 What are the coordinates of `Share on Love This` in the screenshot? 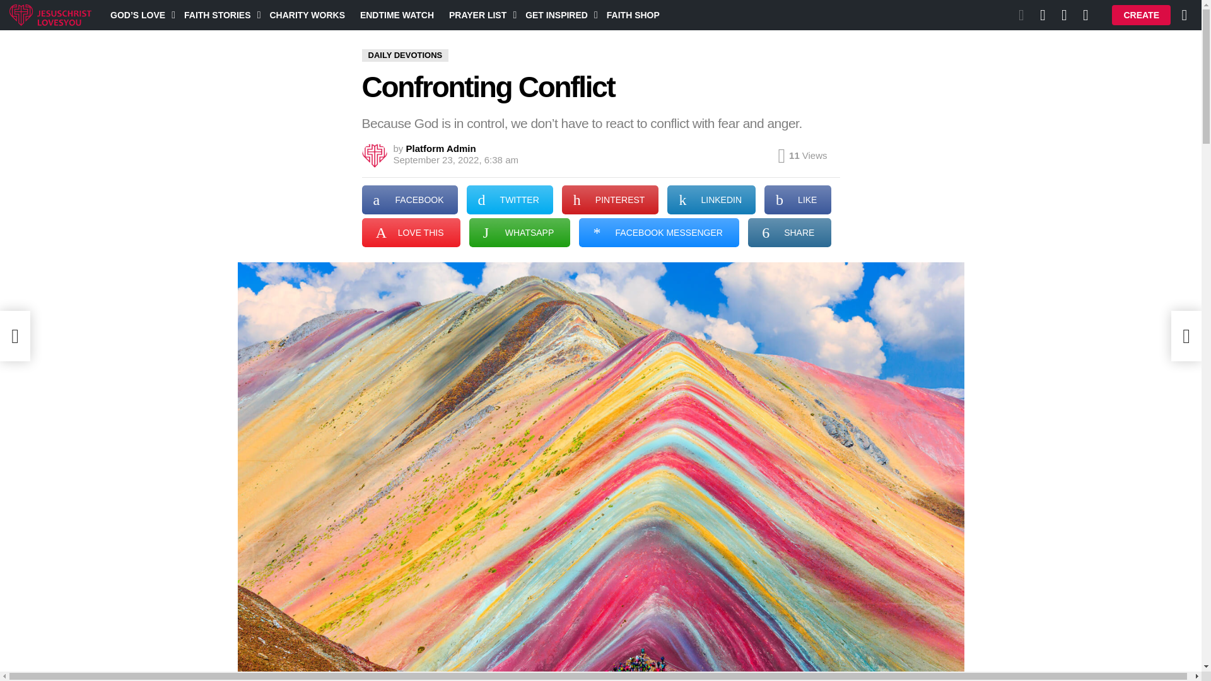 It's located at (411, 232).